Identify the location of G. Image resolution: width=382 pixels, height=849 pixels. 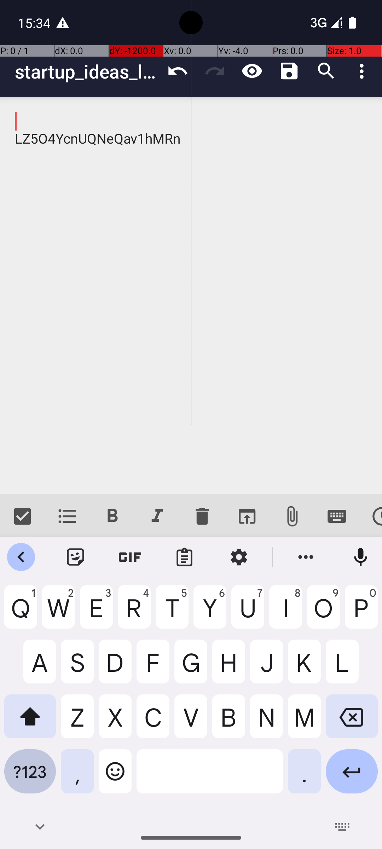
(191, 667).